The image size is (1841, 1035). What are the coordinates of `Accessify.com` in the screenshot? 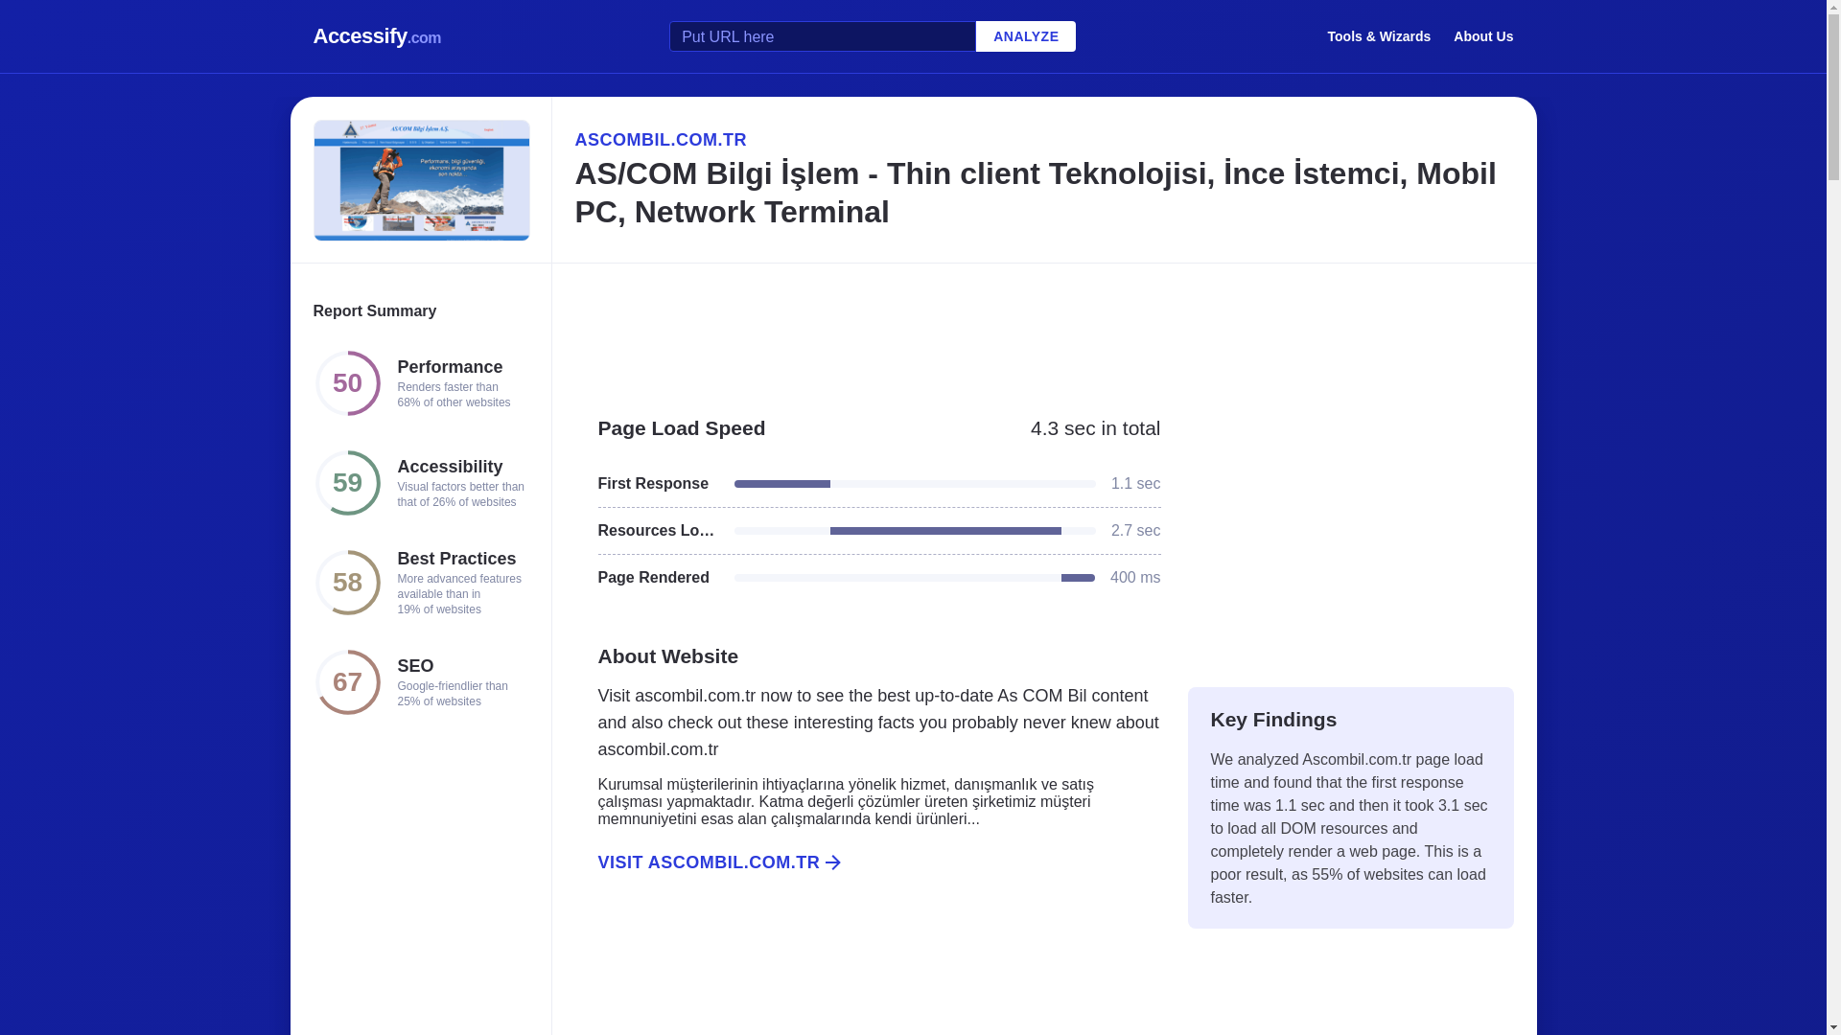 It's located at (377, 36).